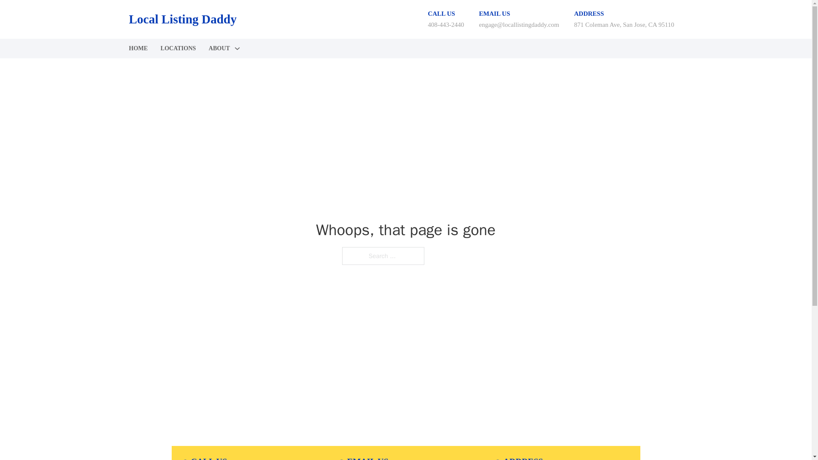 This screenshot has height=460, width=818. Describe the element at coordinates (178, 49) in the screenshot. I see `LOCATIONS` at that location.